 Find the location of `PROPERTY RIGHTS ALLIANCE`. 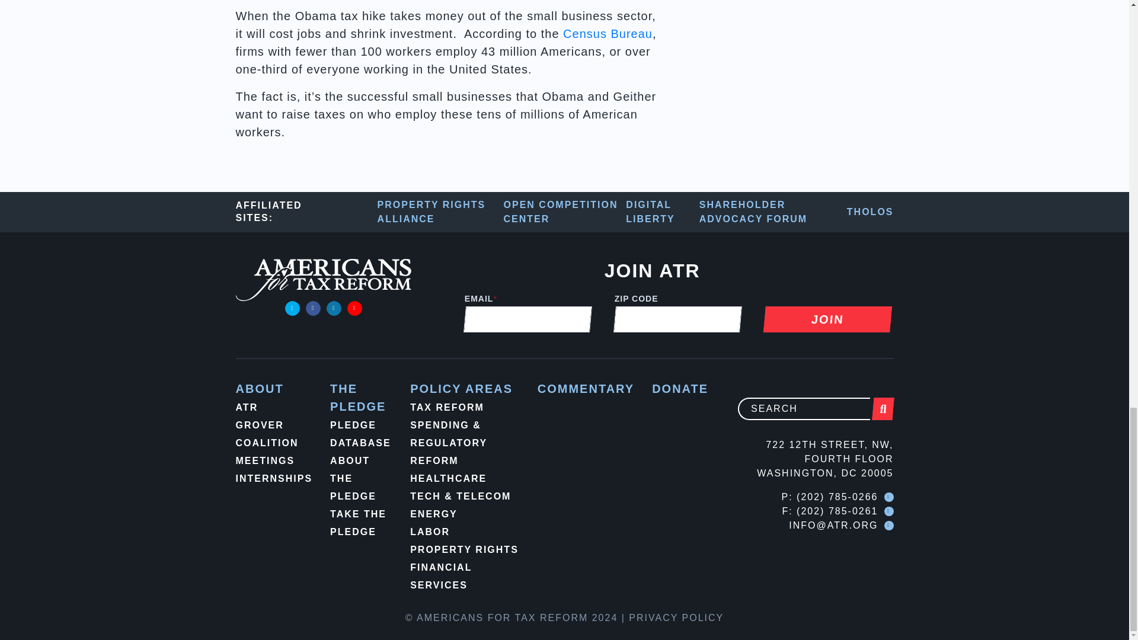

PROPERTY RIGHTS ALLIANCE is located at coordinates (441, 212).